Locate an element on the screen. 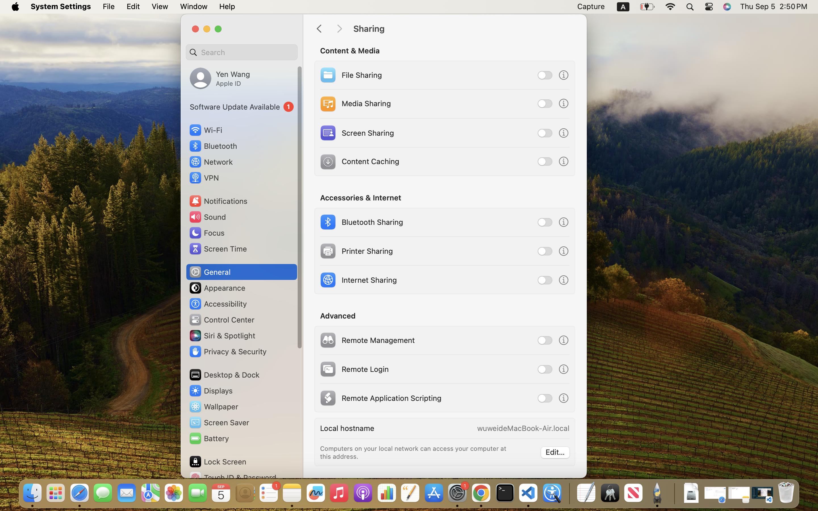 The image size is (818, 511). File Sharing is located at coordinates (350, 75).